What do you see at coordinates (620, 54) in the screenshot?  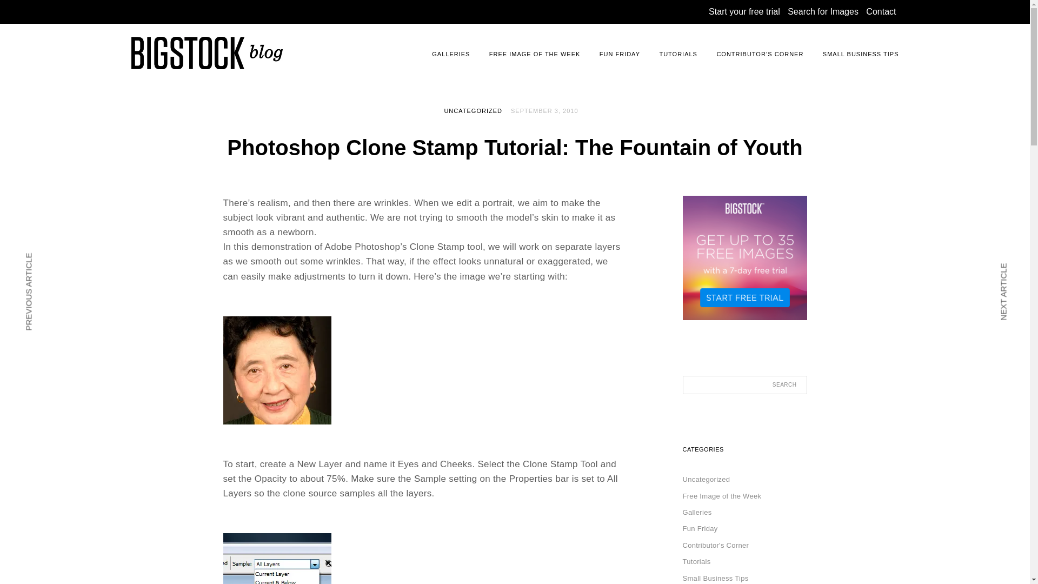 I see `FUN FRIDAY` at bounding box center [620, 54].